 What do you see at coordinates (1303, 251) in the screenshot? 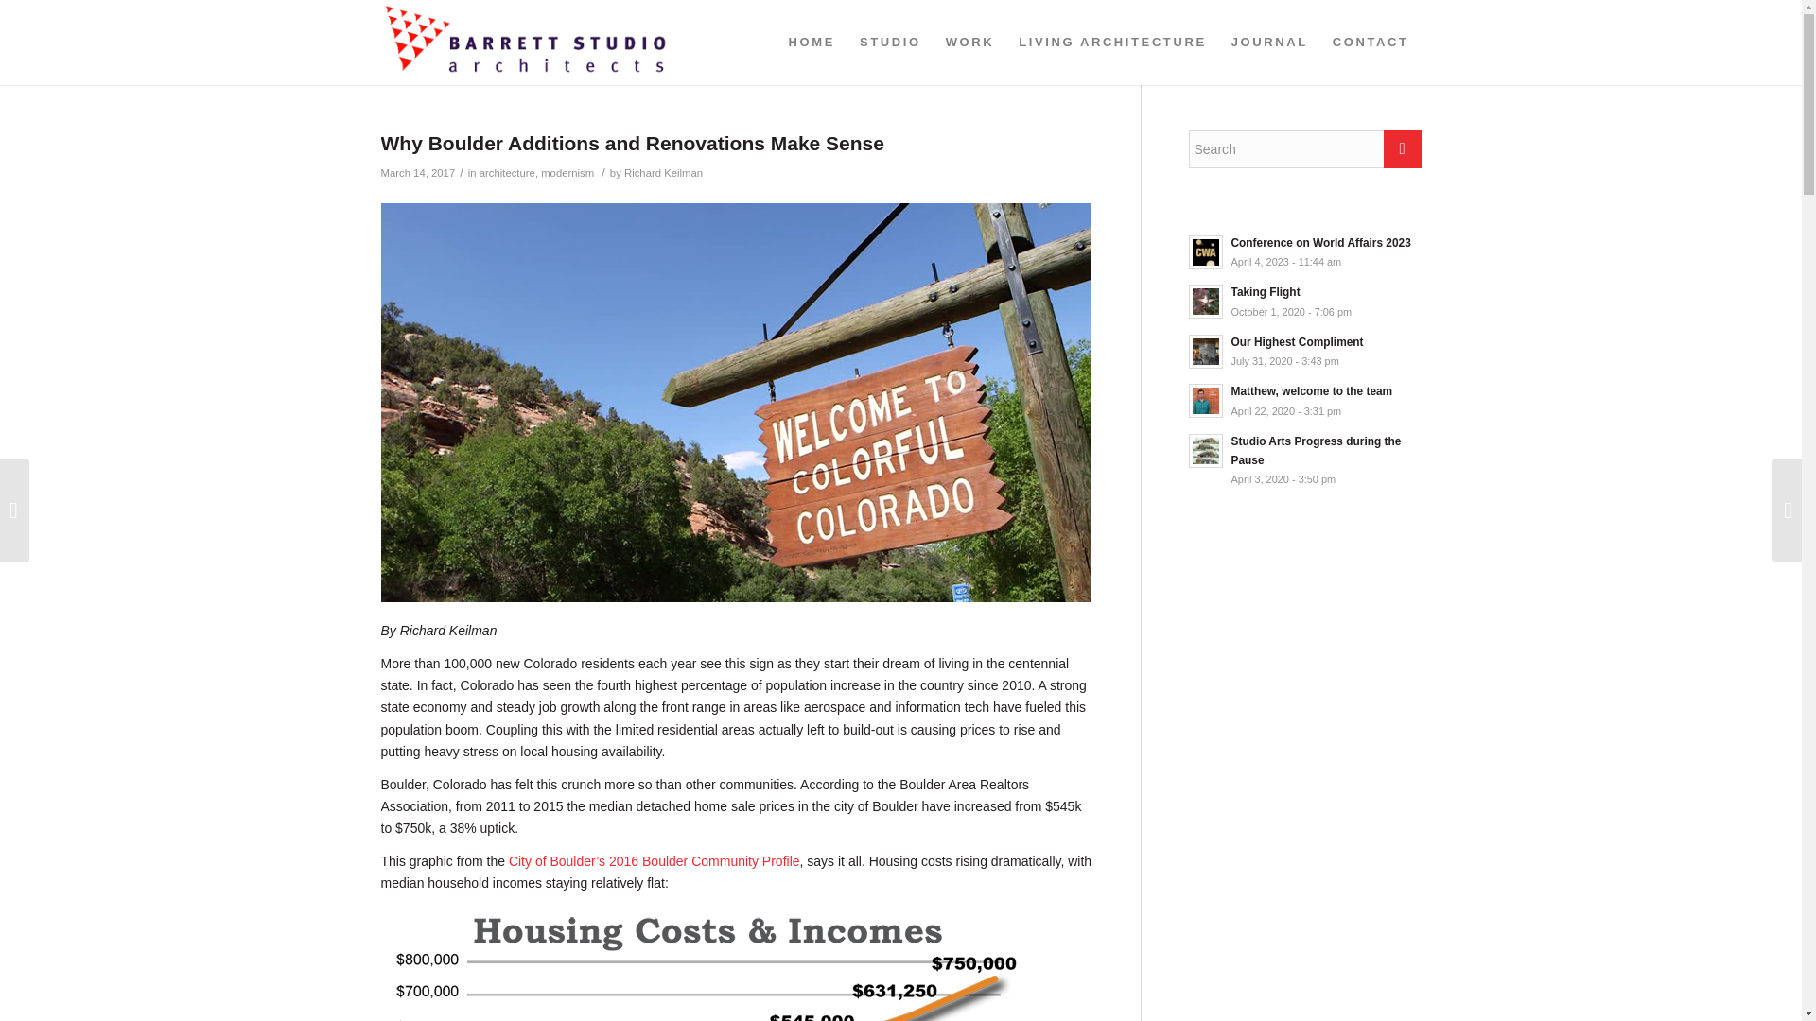
I see `Conference on World Affairs 2023` at bounding box center [1303, 251].